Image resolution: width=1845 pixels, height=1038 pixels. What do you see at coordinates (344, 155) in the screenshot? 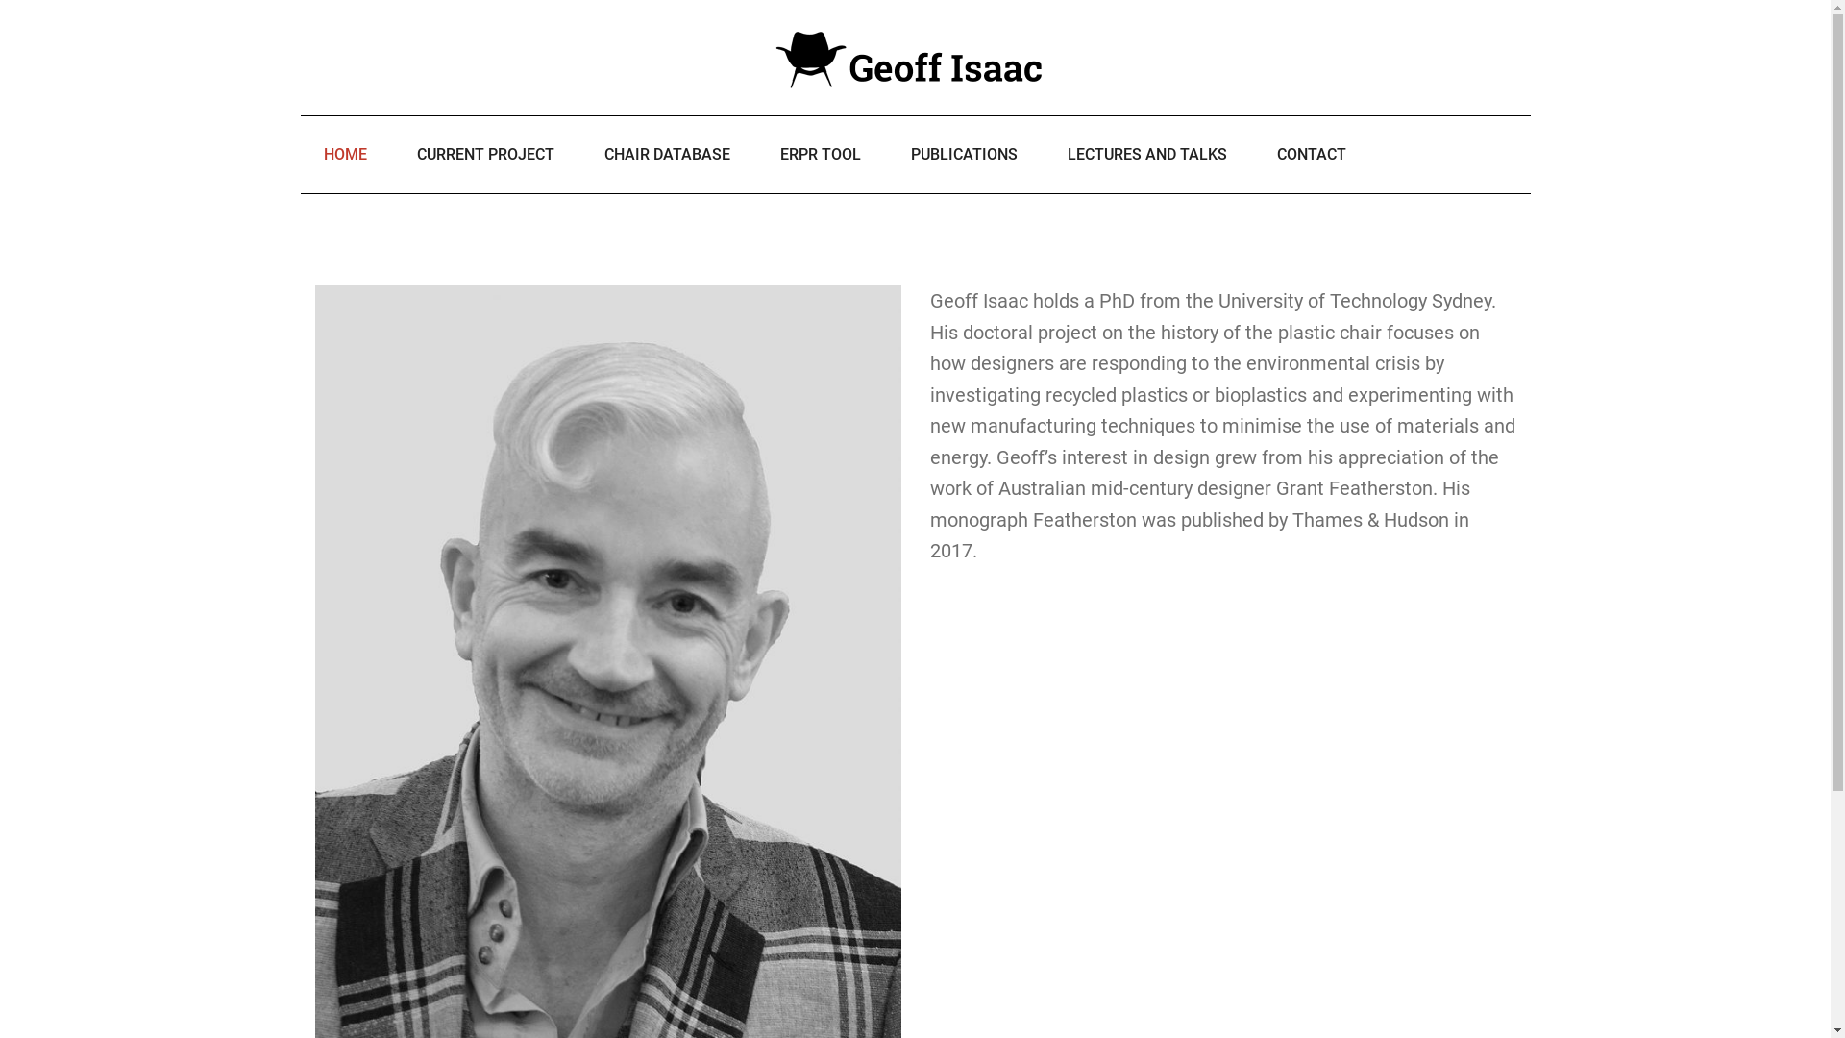
I see `HOME` at bounding box center [344, 155].